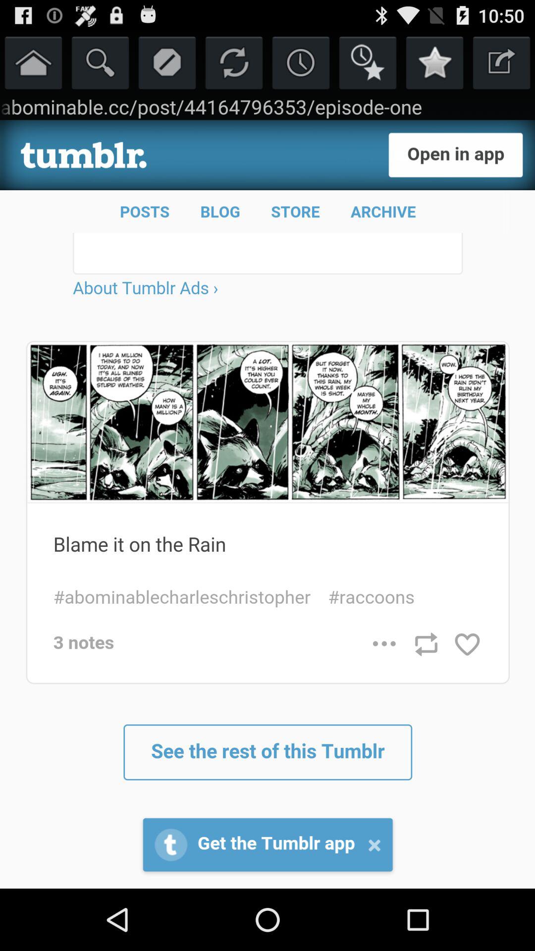 The image size is (535, 951). Describe the element at coordinates (501, 62) in the screenshot. I see `open in new tab` at that location.